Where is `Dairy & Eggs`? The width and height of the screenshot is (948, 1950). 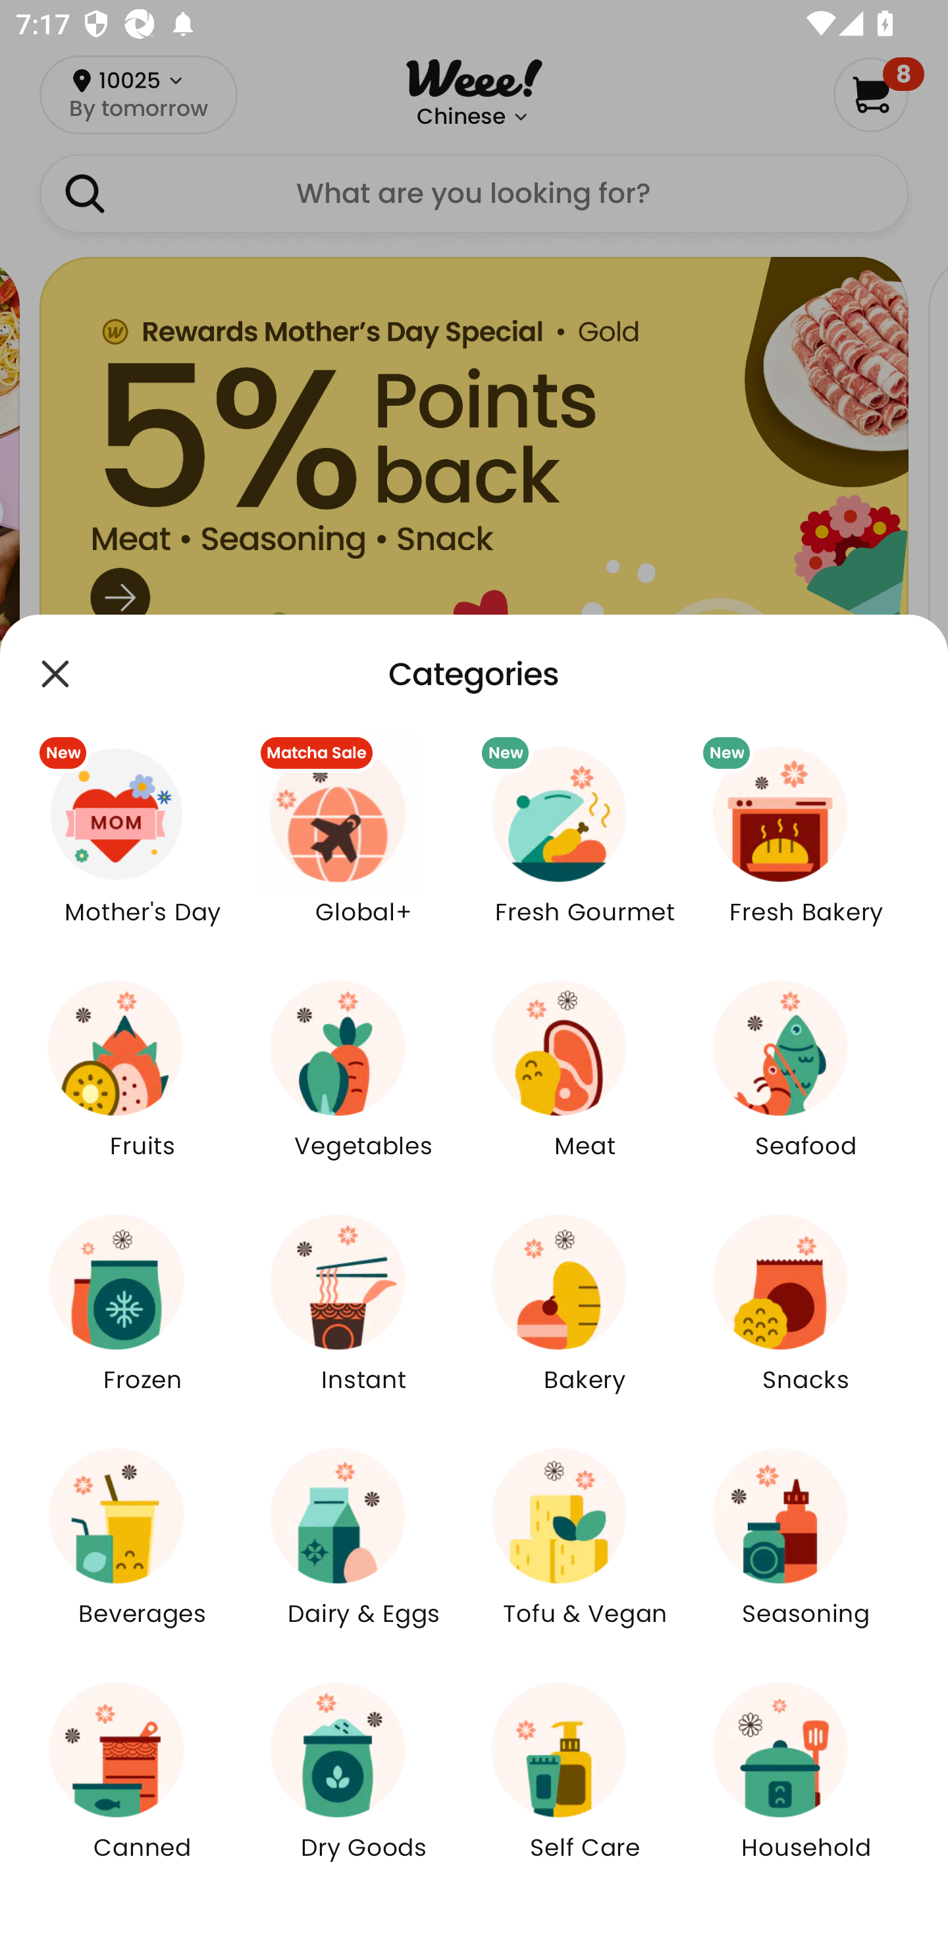 Dairy & Eggs is located at coordinates (363, 1552).